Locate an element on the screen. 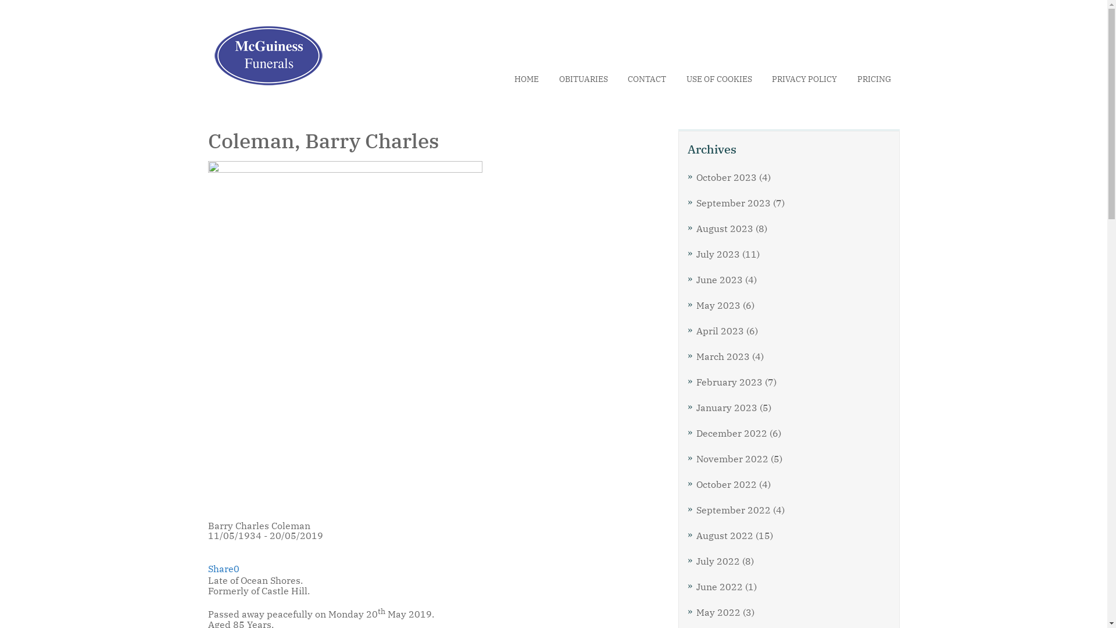 The height and width of the screenshot is (628, 1116). August 2022 is located at coordinates (725, 535).